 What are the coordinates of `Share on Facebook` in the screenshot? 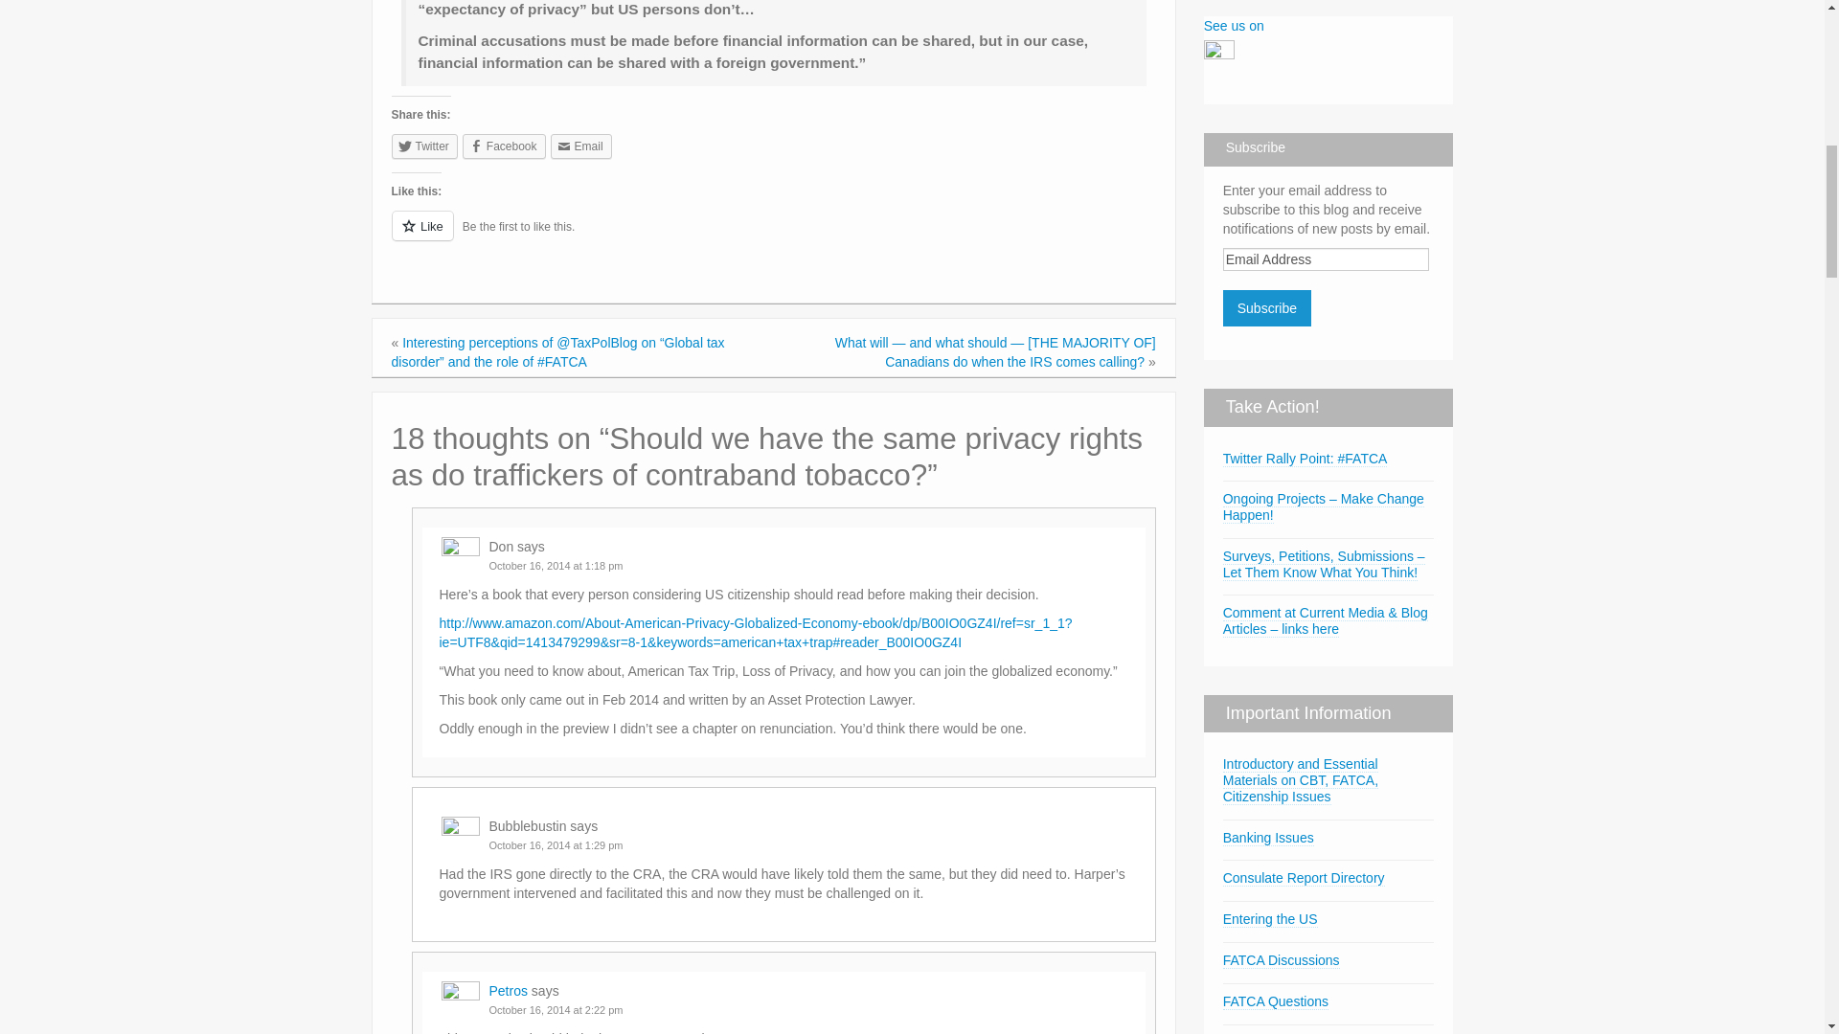 It's located at (504, 146).